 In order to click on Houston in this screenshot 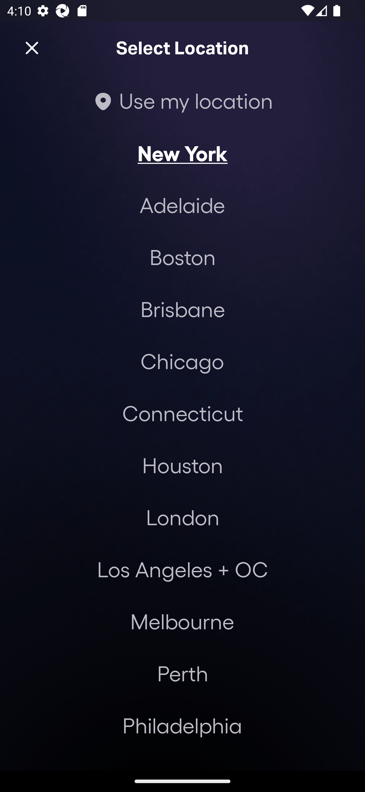, I will do `click(182, 465)`.